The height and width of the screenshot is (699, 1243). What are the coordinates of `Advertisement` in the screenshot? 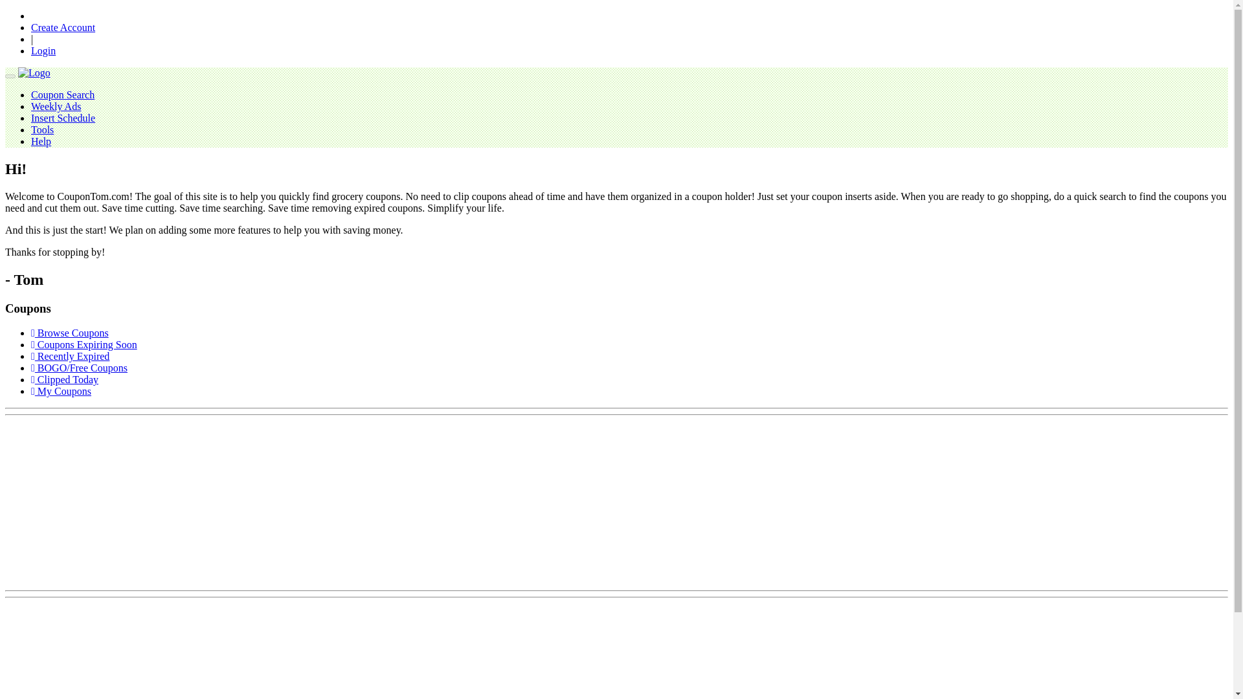 It's located at (102, 501).